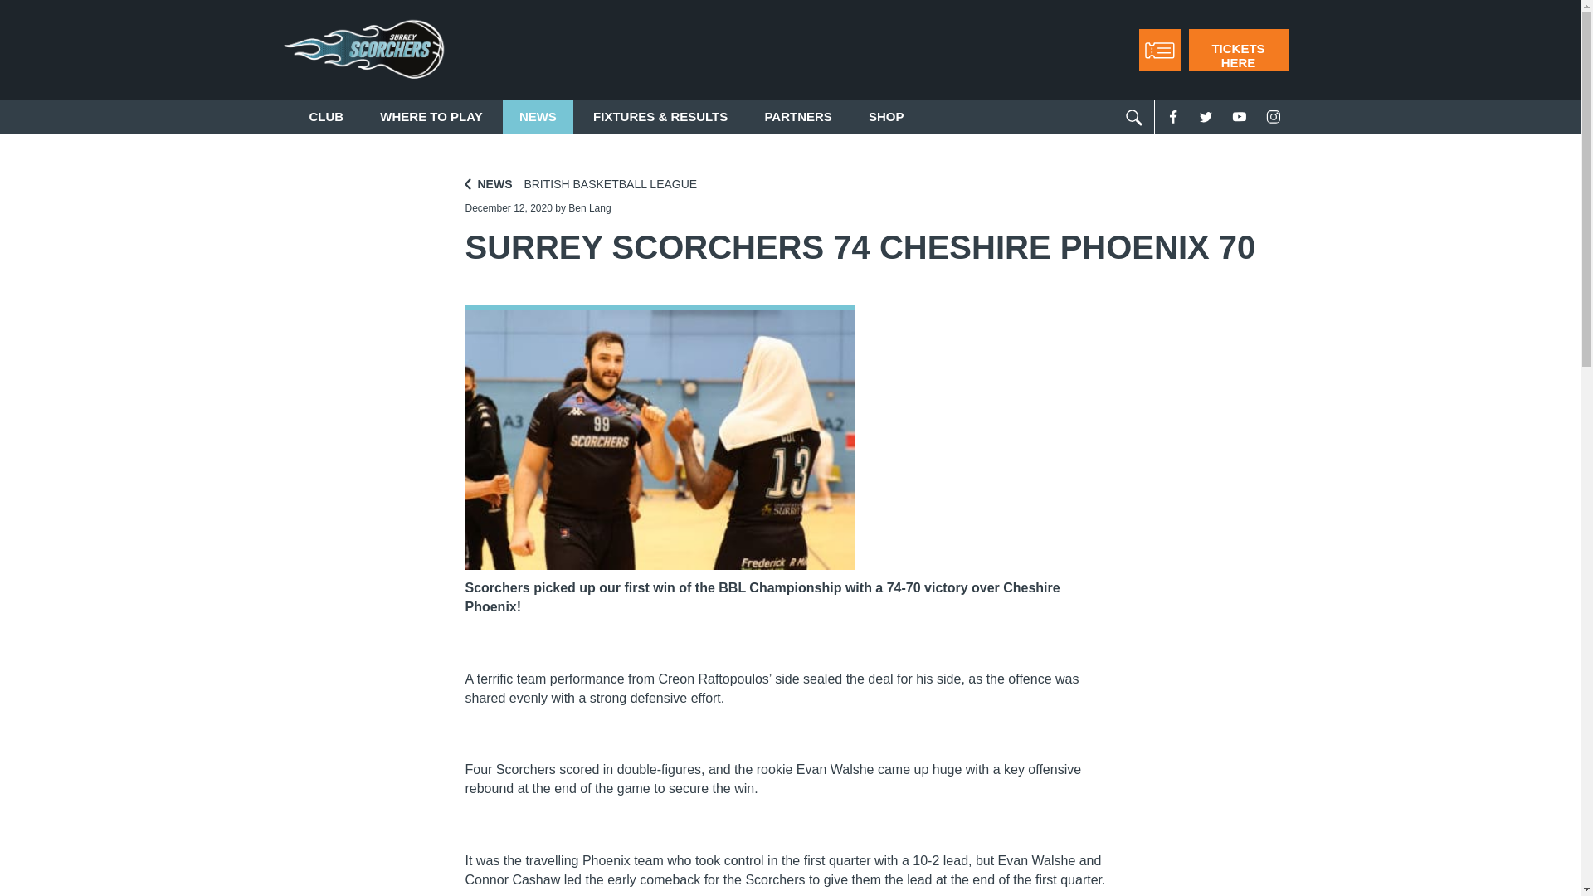 The width and height of the screenshot is (1593, 896). Describe the element at coordinates (796, 116) in the screenshot. I see `PARTNERS` at that location.